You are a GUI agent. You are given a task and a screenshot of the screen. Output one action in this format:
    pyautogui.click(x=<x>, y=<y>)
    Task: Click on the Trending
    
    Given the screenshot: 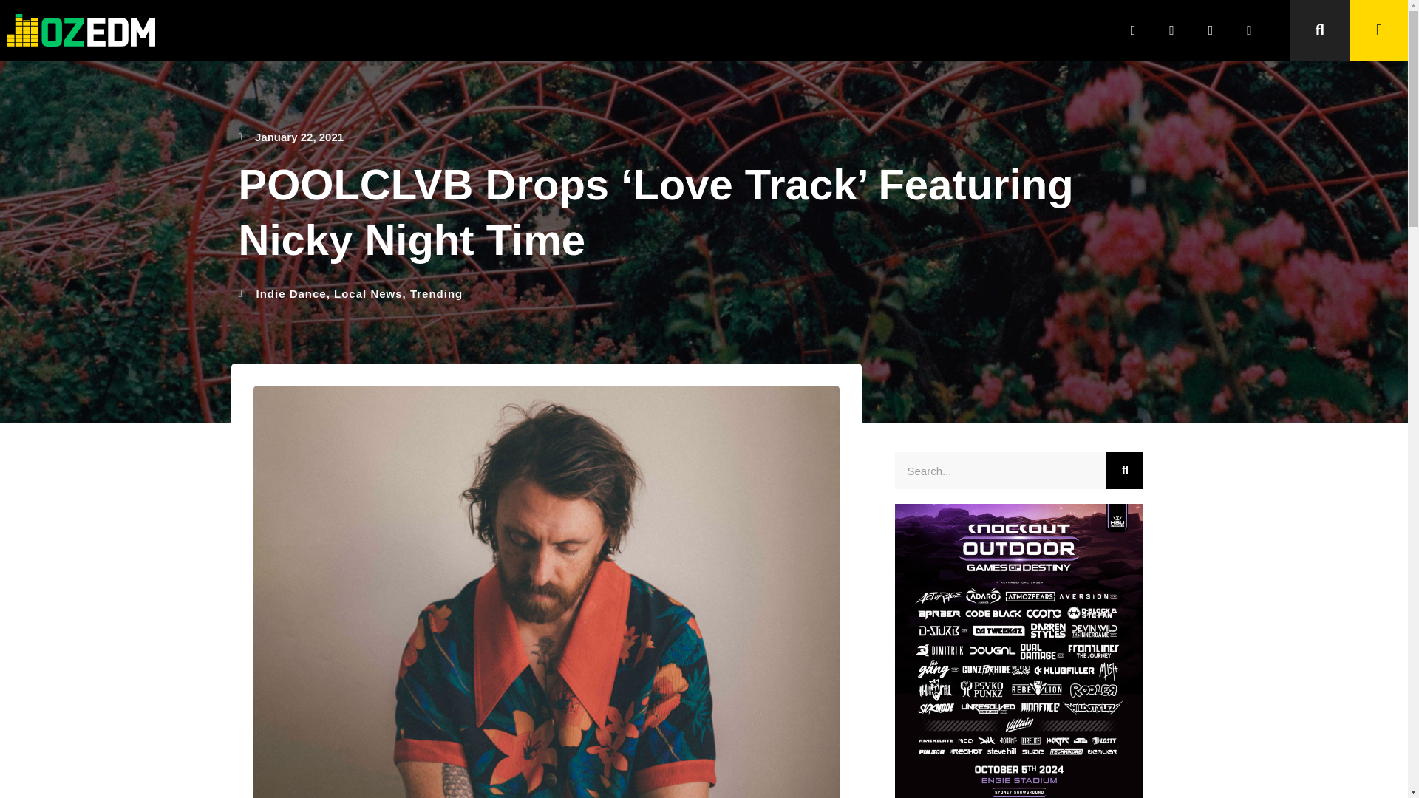 What is the action you would take?
    pyautogui.click(x=436, y=293)
    